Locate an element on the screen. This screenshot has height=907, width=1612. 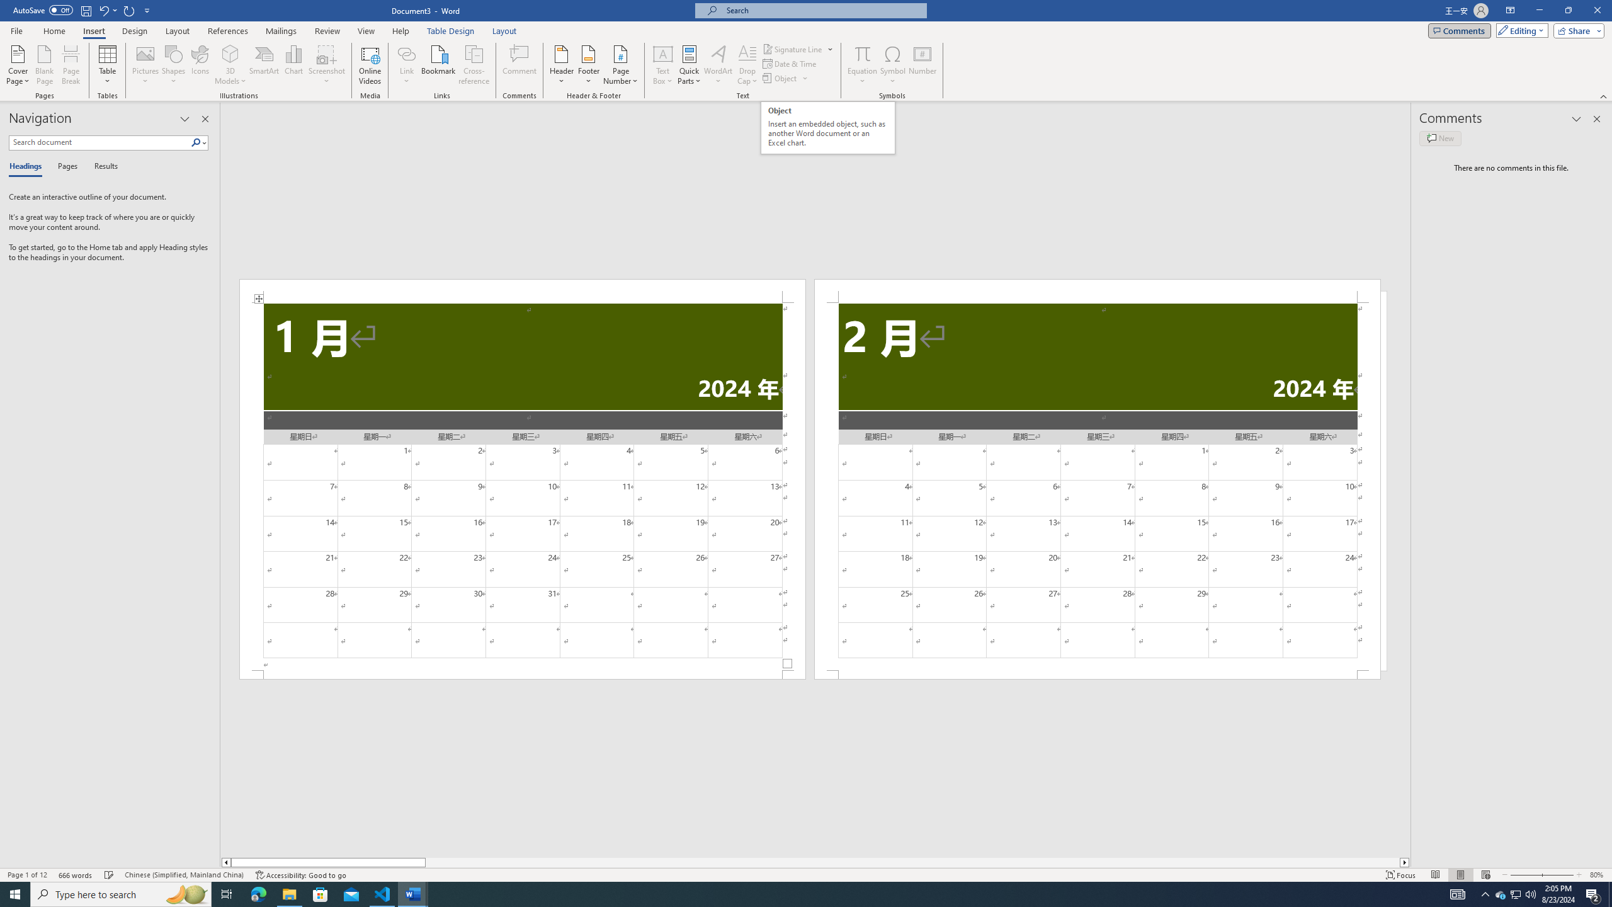
Number... is located at coordinates (922, 65).